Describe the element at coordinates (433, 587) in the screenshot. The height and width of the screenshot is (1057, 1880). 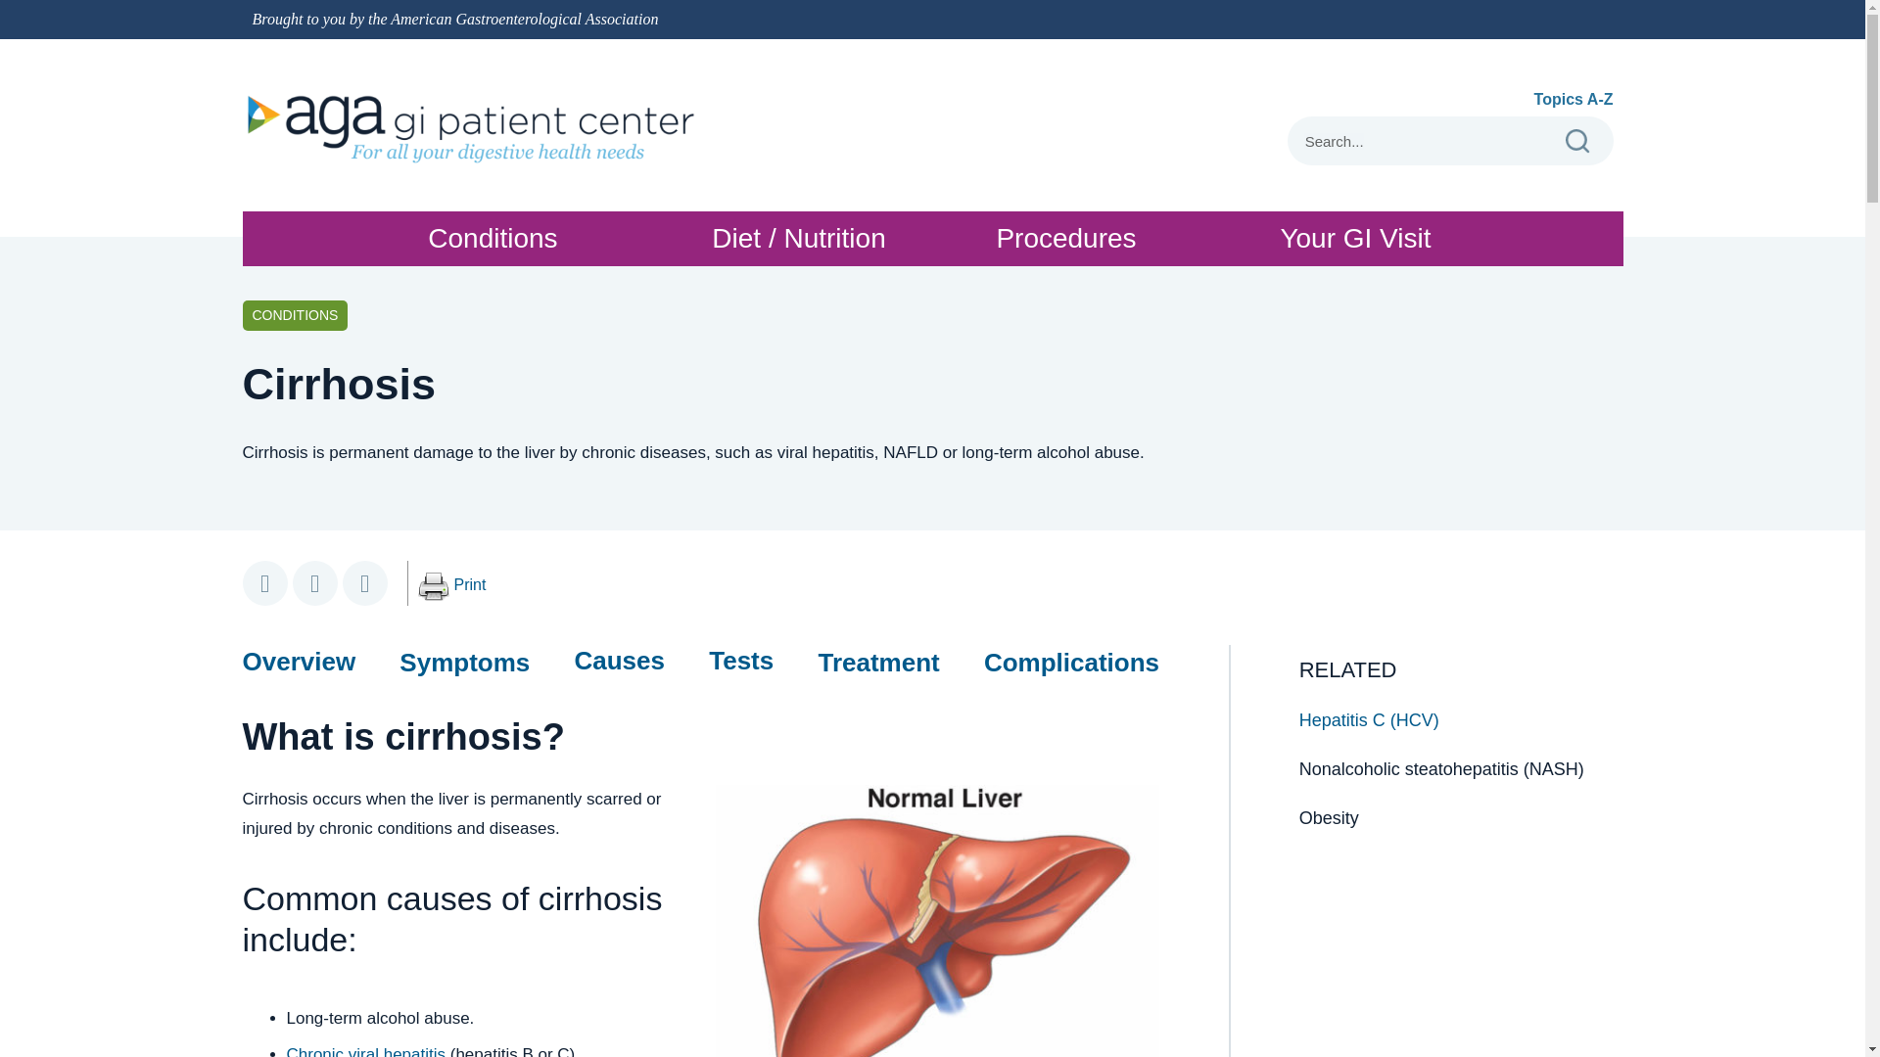
I see `Topics A-Z` at that location.